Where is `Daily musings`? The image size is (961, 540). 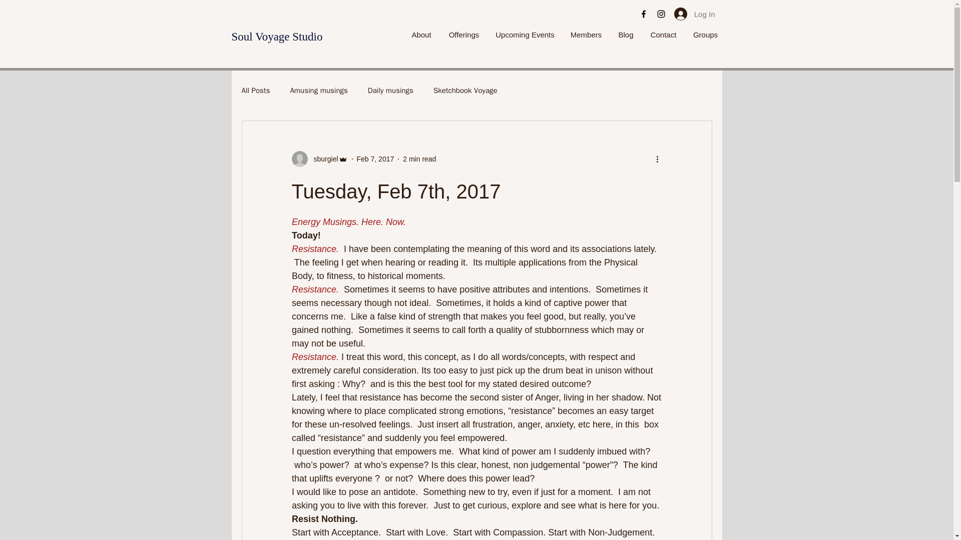 Daily musings is located at coordinates (390, 90).